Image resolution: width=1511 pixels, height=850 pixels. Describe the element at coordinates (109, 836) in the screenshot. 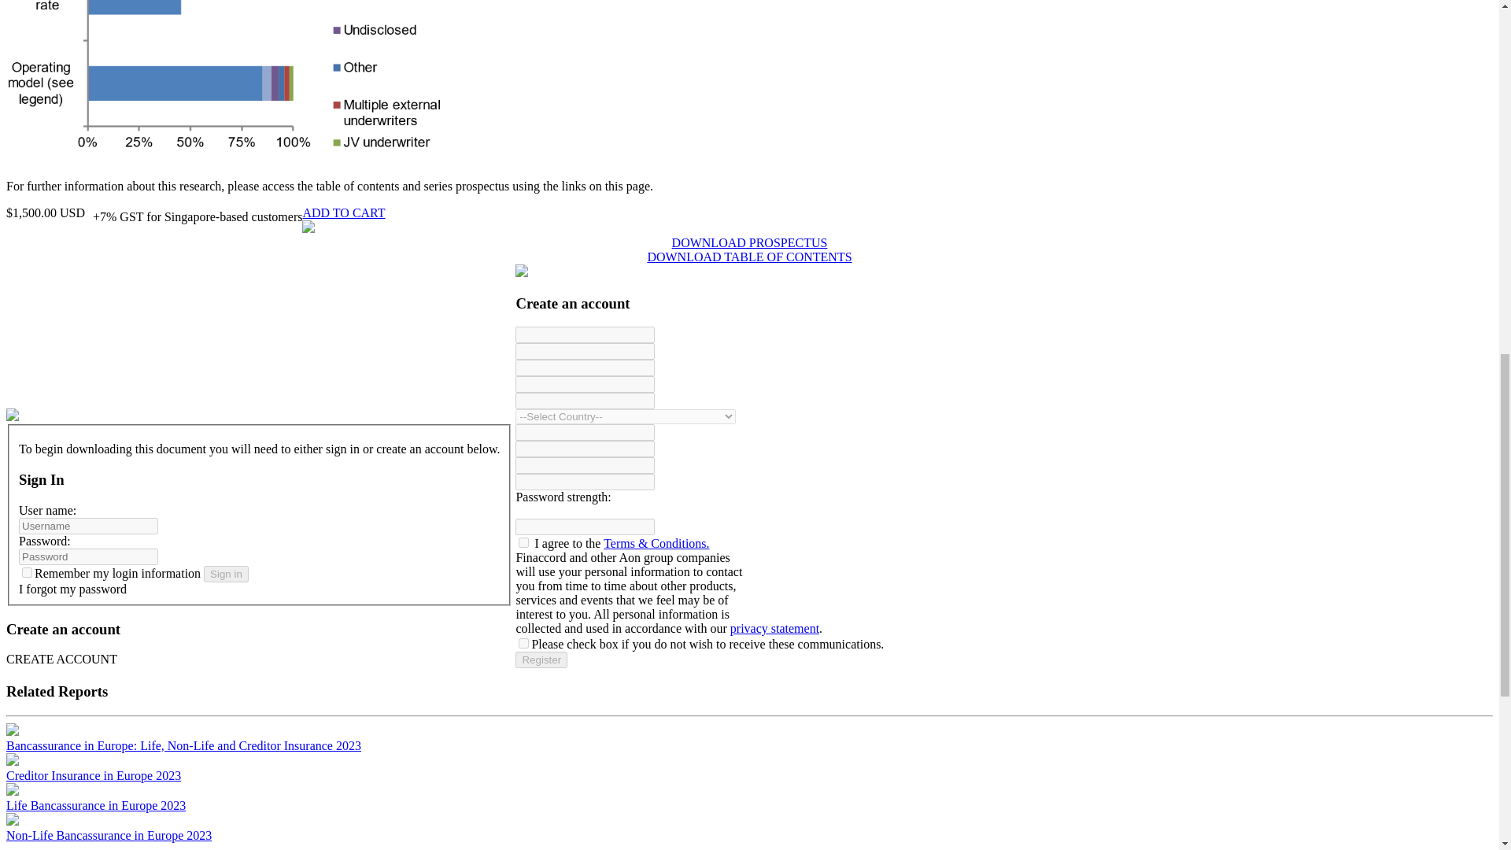

I see `Non-Life Bancassurance in Europe 2023` at that location.